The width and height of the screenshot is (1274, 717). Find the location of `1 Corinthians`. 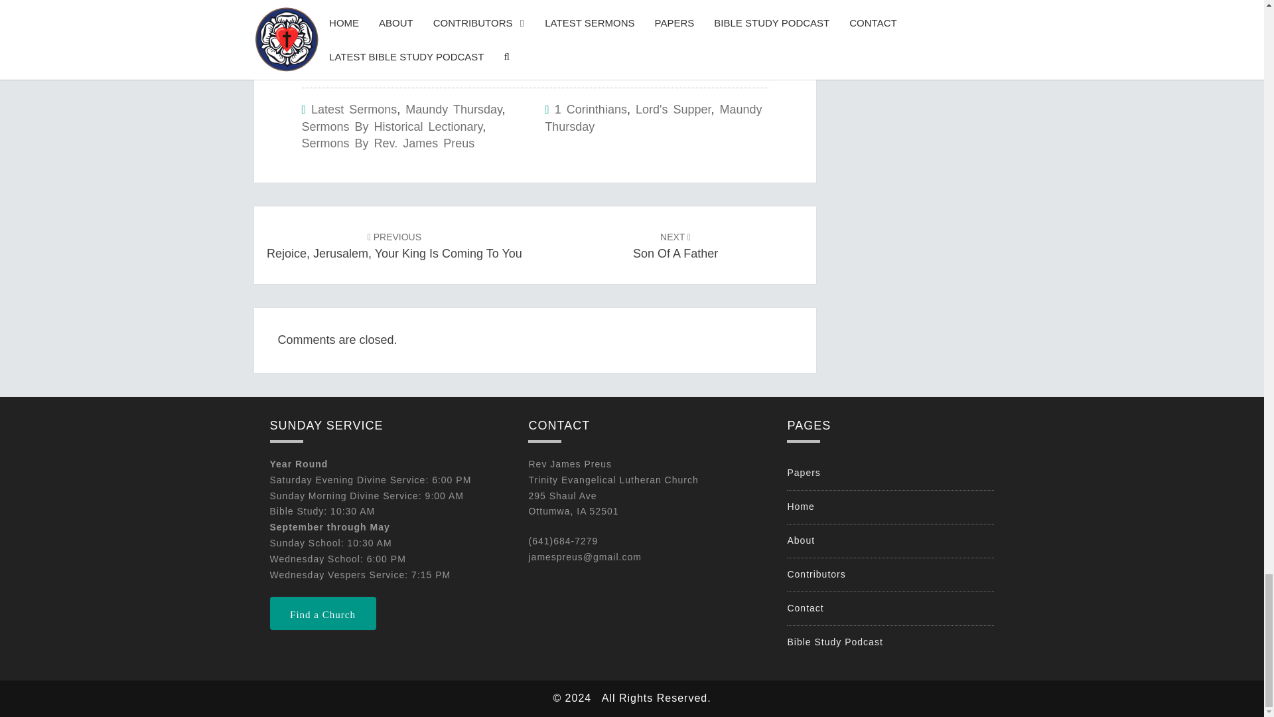

1 Corinthians is located at coordinates (675, 244).